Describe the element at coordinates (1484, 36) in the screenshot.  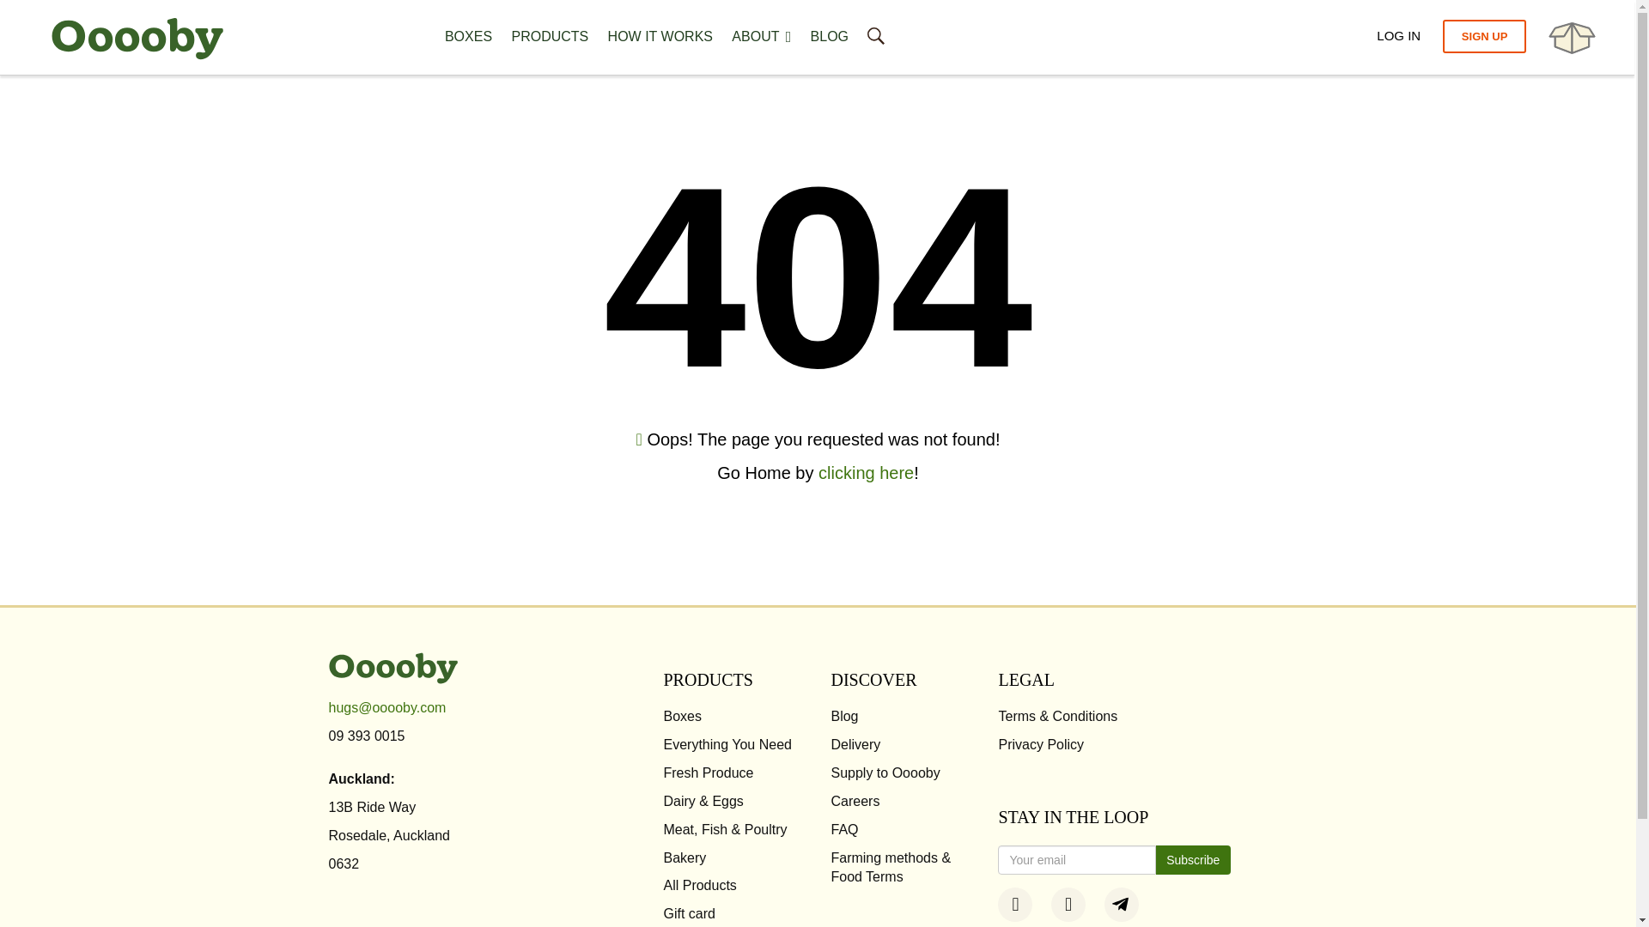
I see `SIGN UP` at that location.